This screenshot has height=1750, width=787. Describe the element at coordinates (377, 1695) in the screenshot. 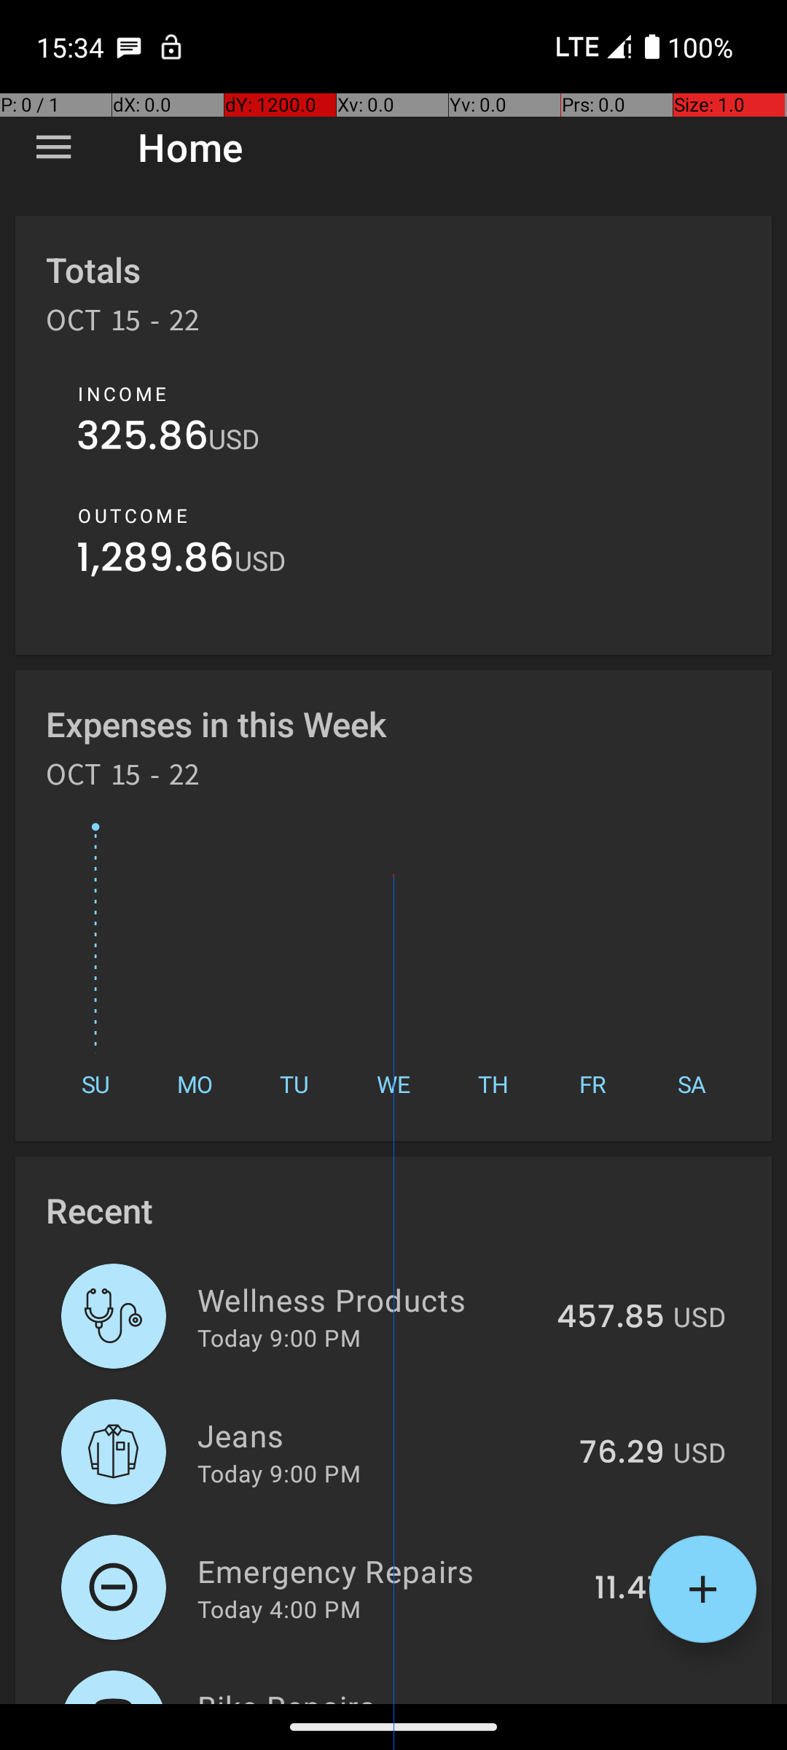

I see `Bike Repairs` at that location.